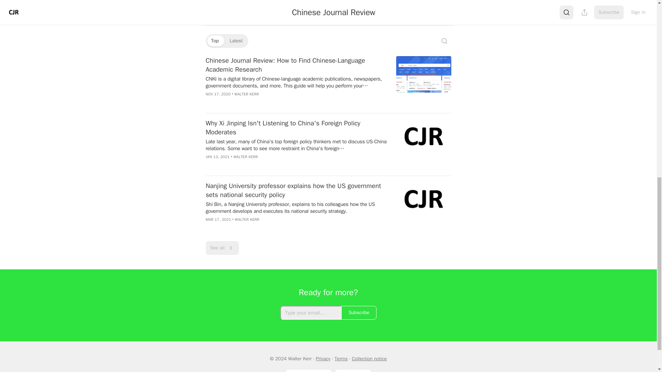 This screenshot has height=372, width=662. Describe the element at coordinates (341, 358) in the screenshot. I see `Terms` at that location.